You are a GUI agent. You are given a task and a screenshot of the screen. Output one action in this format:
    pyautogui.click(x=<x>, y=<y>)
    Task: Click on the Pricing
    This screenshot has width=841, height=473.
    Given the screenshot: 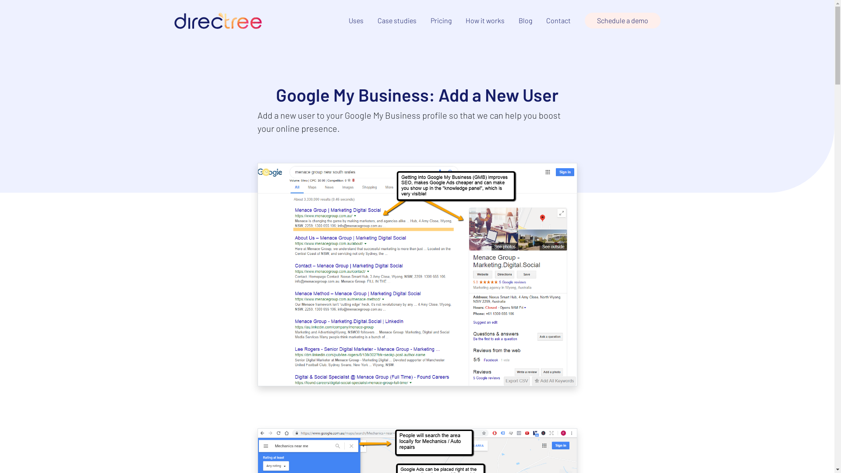 What is the action you would take?
    pyautogui.click(x=441, y=20)
    